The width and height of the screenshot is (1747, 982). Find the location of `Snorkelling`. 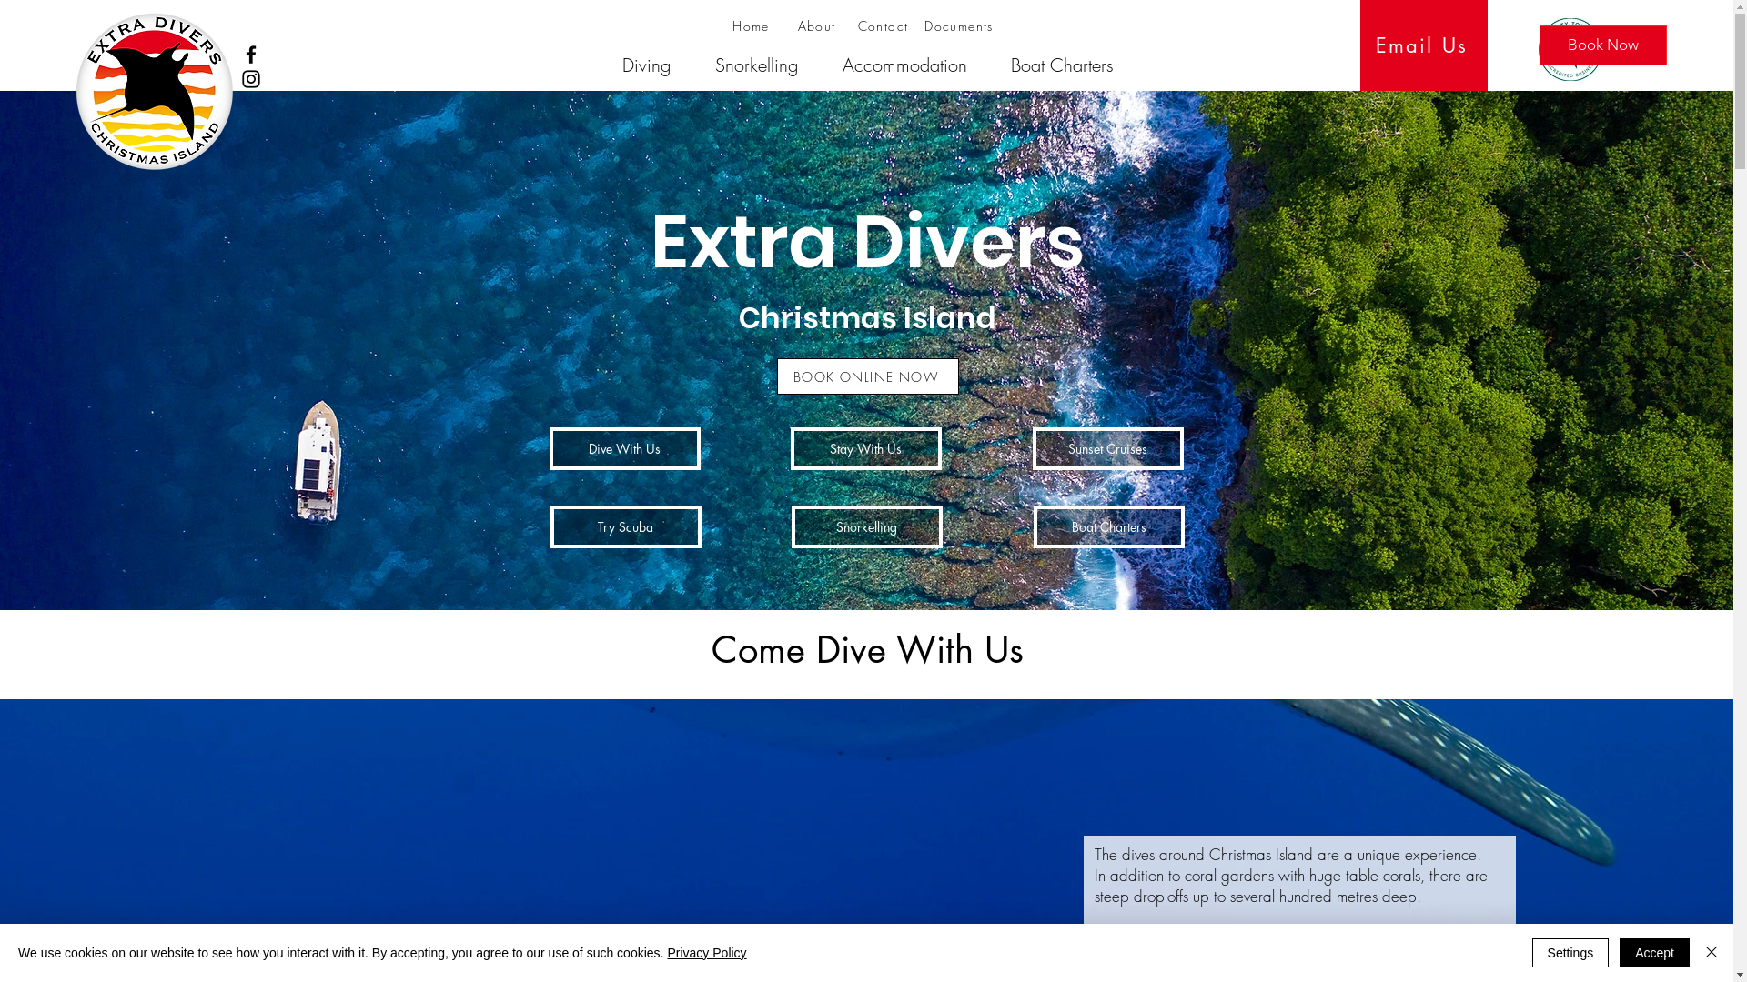

Snorkelling is located at coordinates (755, 65).